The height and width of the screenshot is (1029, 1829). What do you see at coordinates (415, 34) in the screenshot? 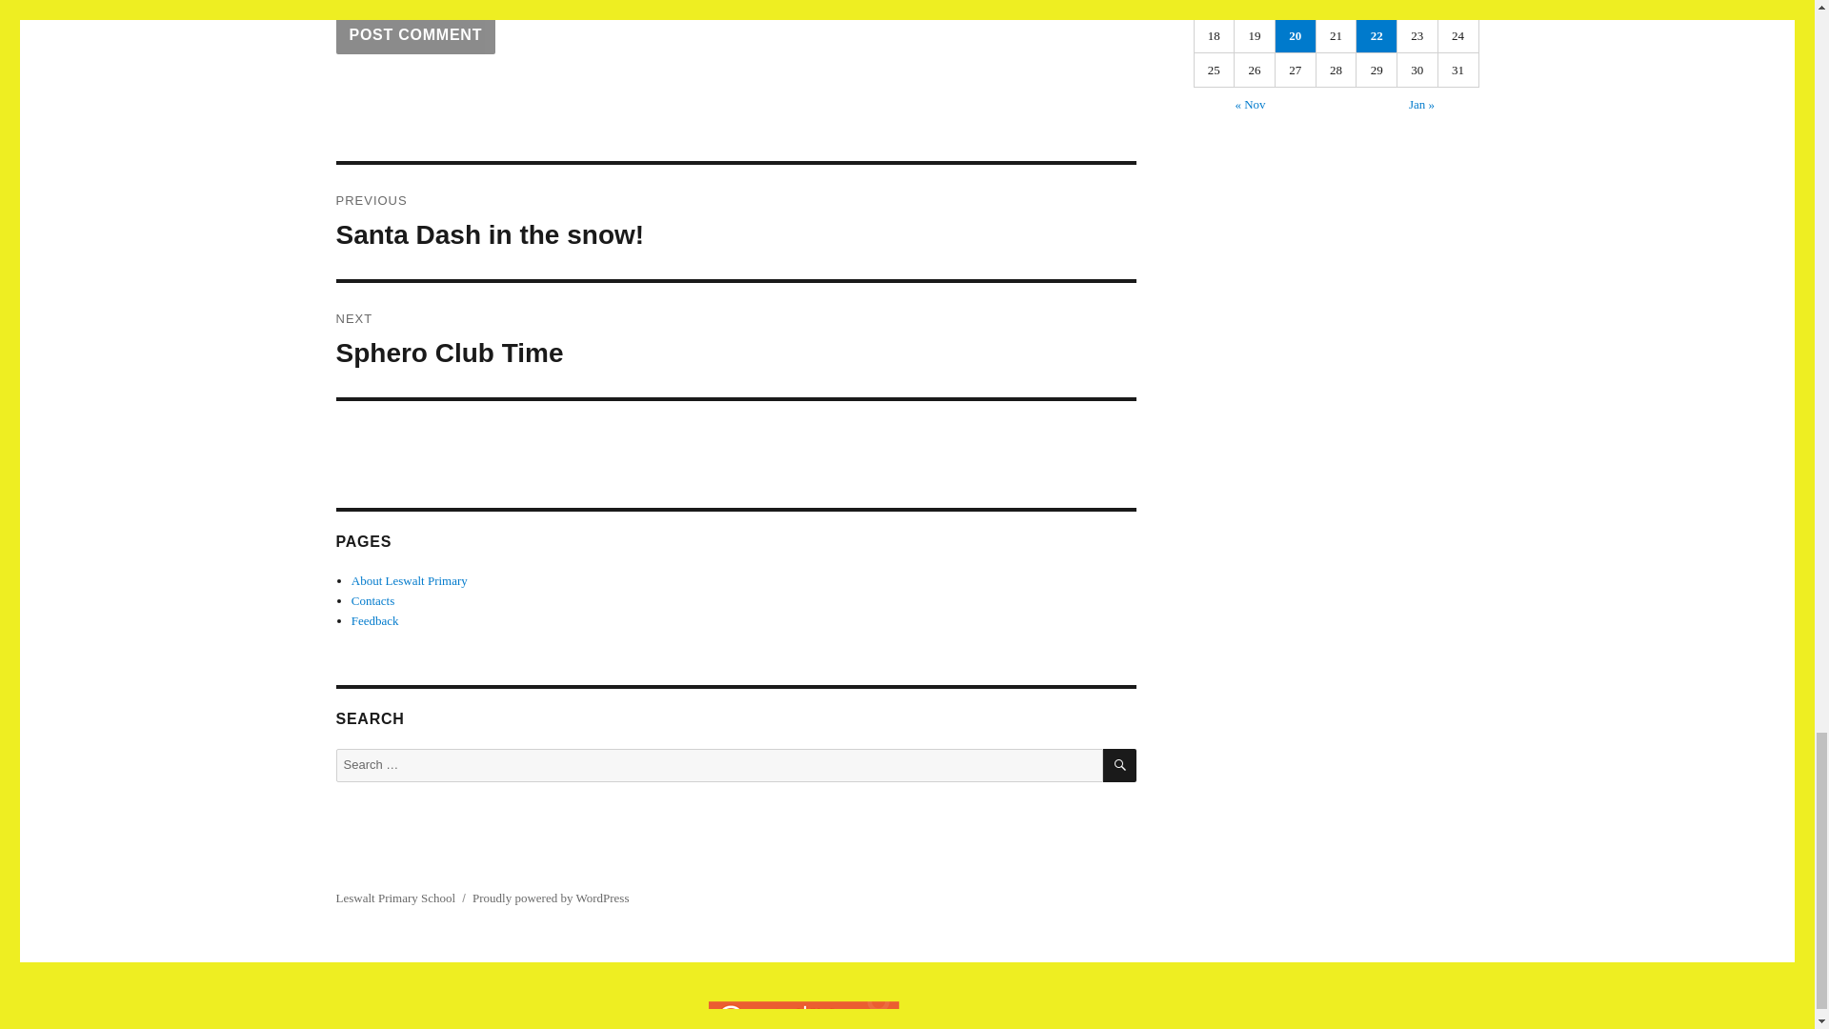
I see `Post Comment` at bounding box center [415, 34].